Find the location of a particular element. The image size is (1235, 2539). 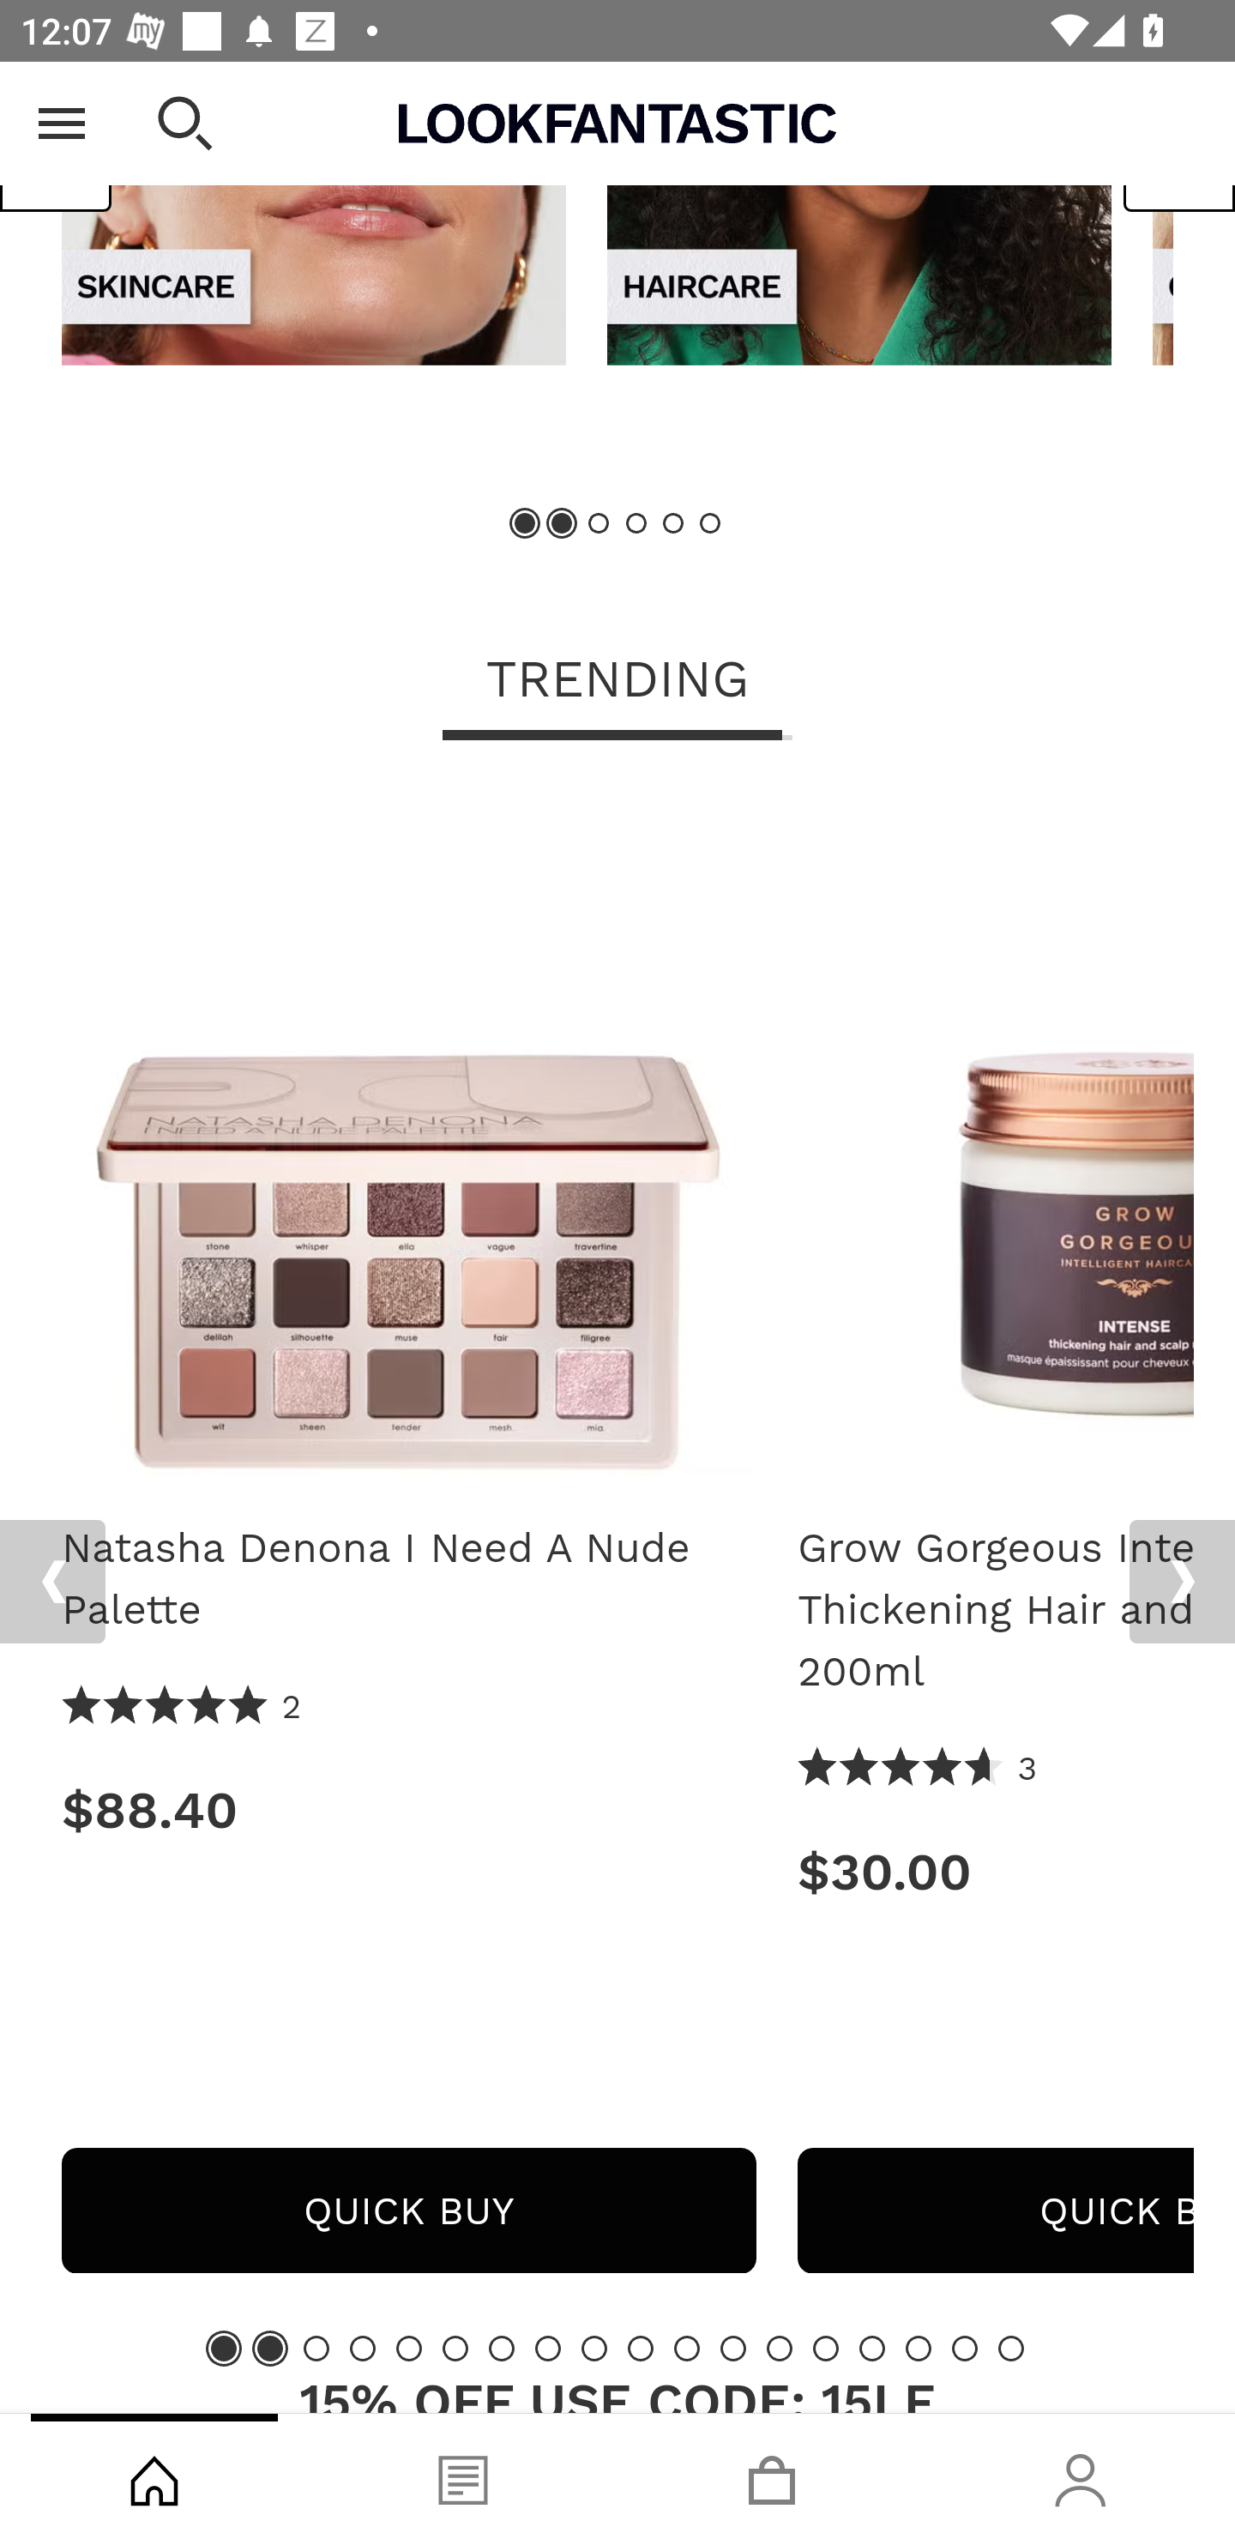

Slide 13 is located at coordinates (780, 2347).